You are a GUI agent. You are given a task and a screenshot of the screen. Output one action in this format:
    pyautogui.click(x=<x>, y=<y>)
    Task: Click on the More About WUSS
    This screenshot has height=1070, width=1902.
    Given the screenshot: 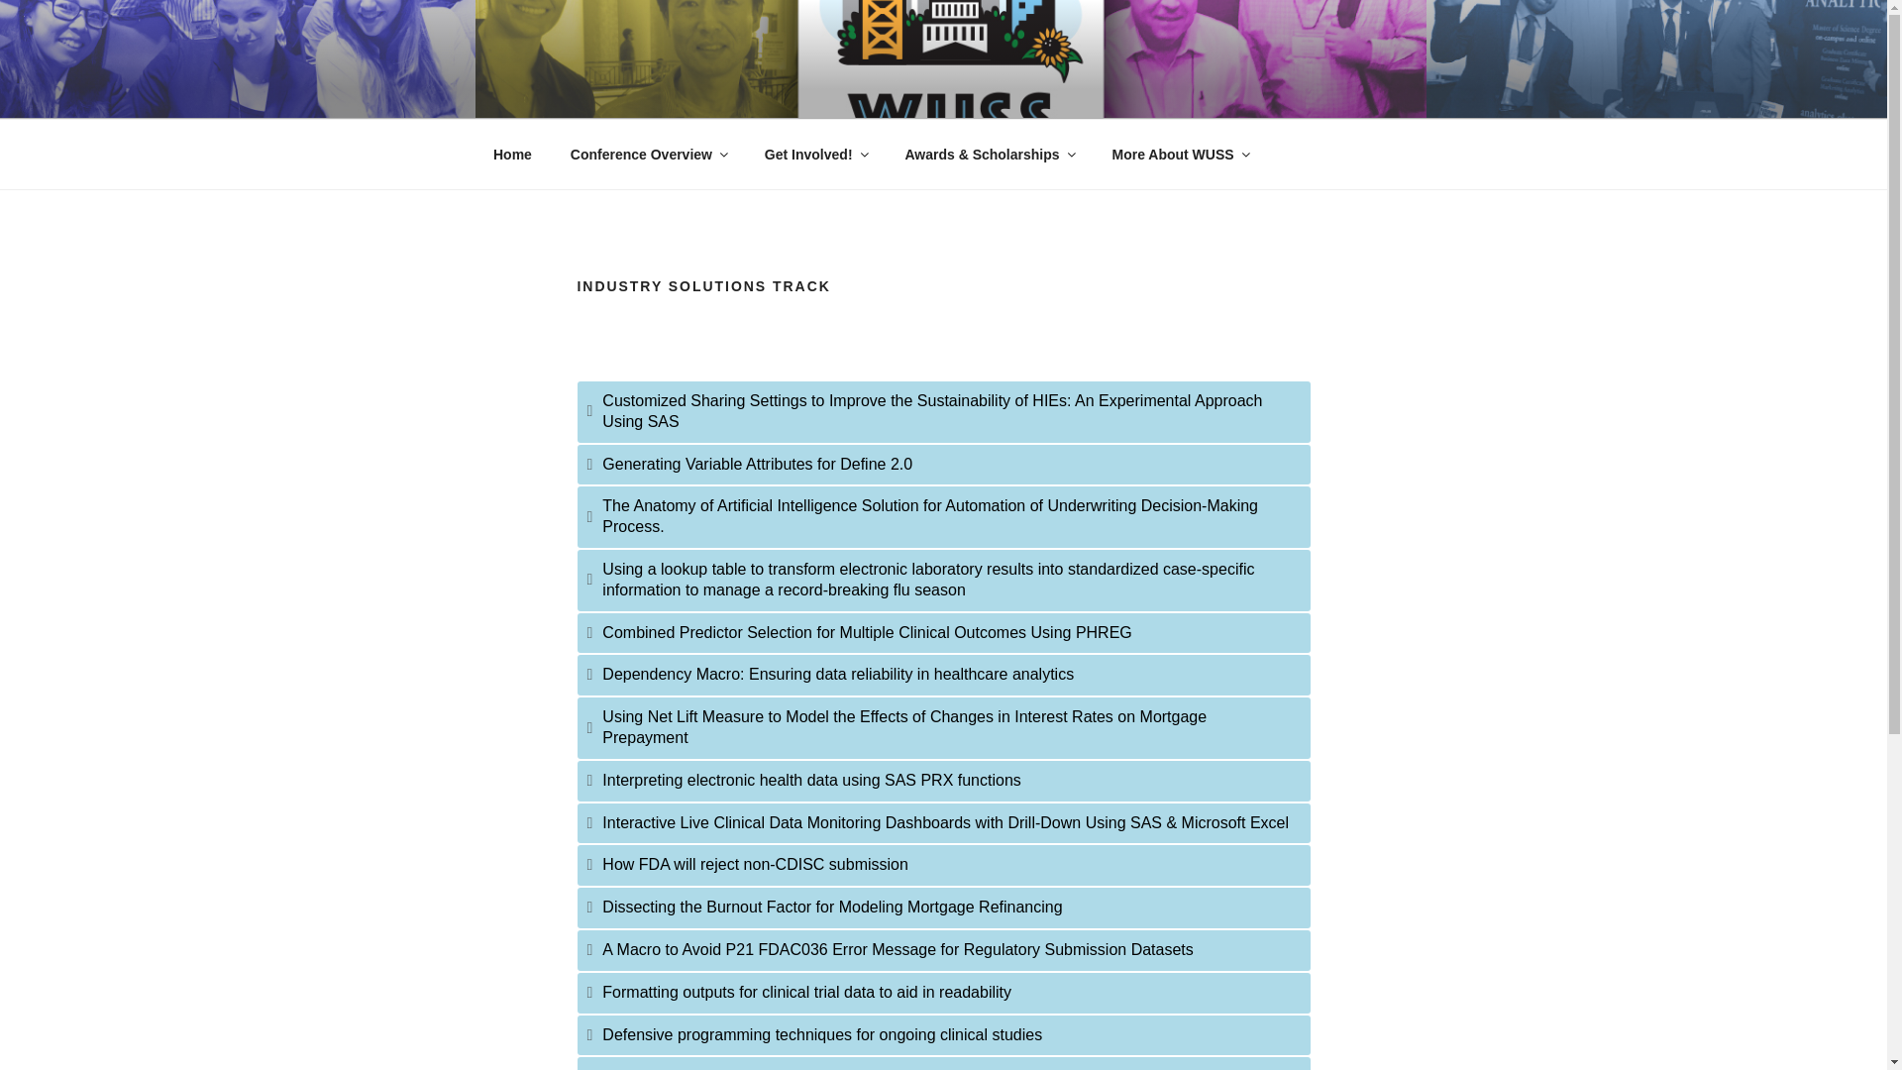 What is the action you would take?
    pyautogui.click(x=1179, y=155)
    